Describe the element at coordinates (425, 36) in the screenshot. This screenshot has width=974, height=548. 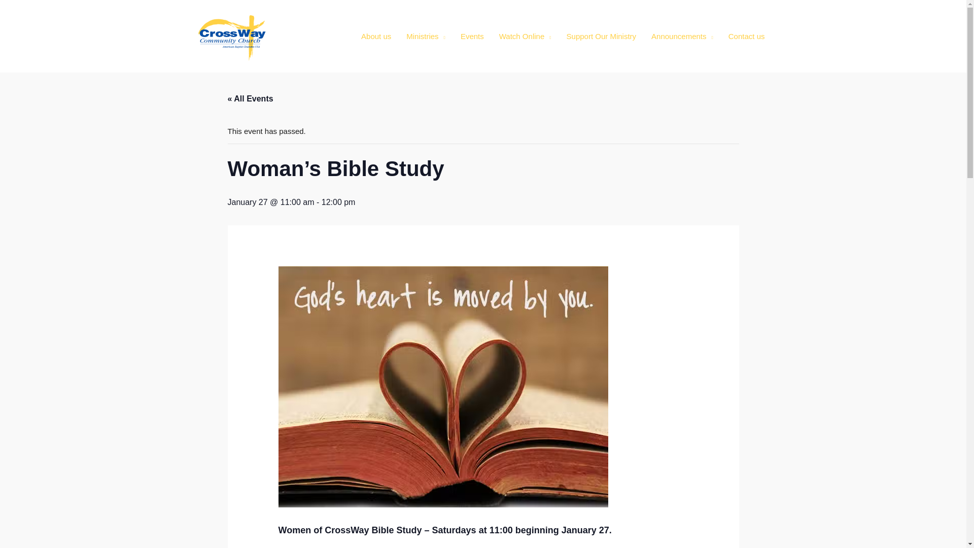
I see `Ministries` at that location.